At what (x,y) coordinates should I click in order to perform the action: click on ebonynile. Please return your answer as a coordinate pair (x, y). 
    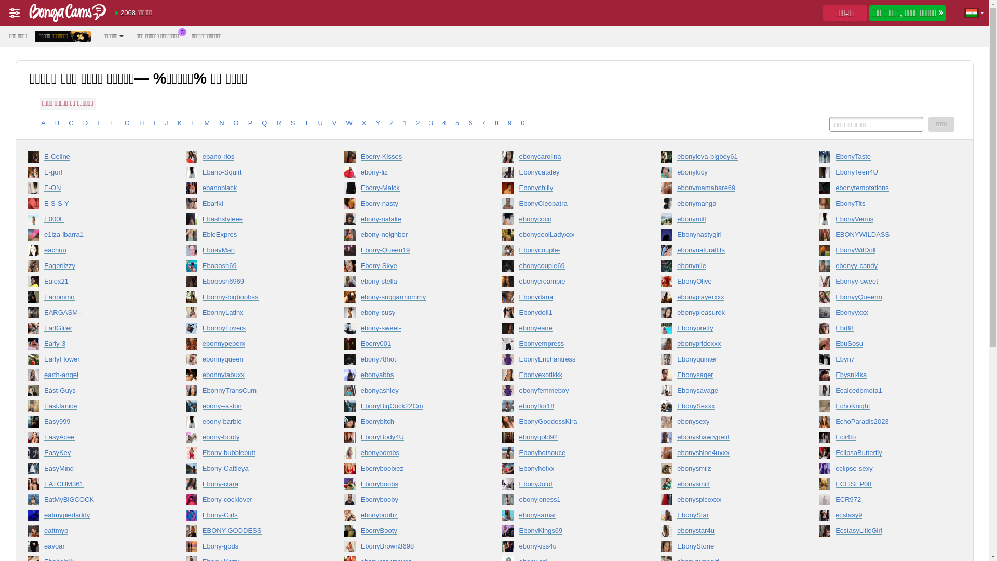
    Looking at the image, I should click on (725, 268).